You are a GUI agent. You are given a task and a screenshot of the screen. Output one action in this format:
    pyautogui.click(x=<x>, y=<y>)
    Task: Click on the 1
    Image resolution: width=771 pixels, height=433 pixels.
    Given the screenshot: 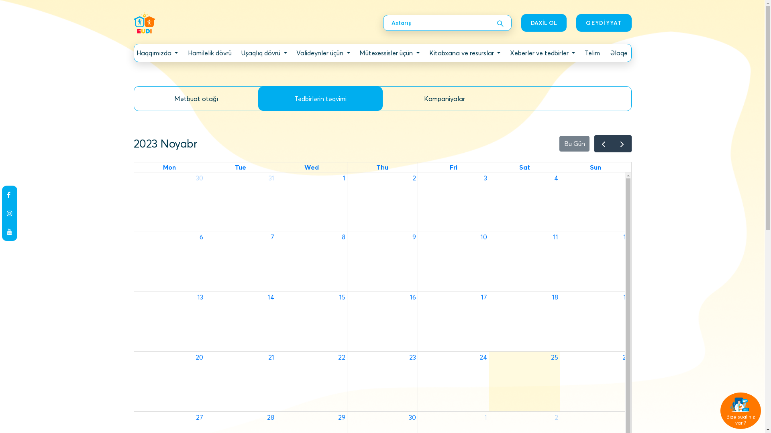 What is the action you would take?
    pyautogui.click(x=344, y=178)
    